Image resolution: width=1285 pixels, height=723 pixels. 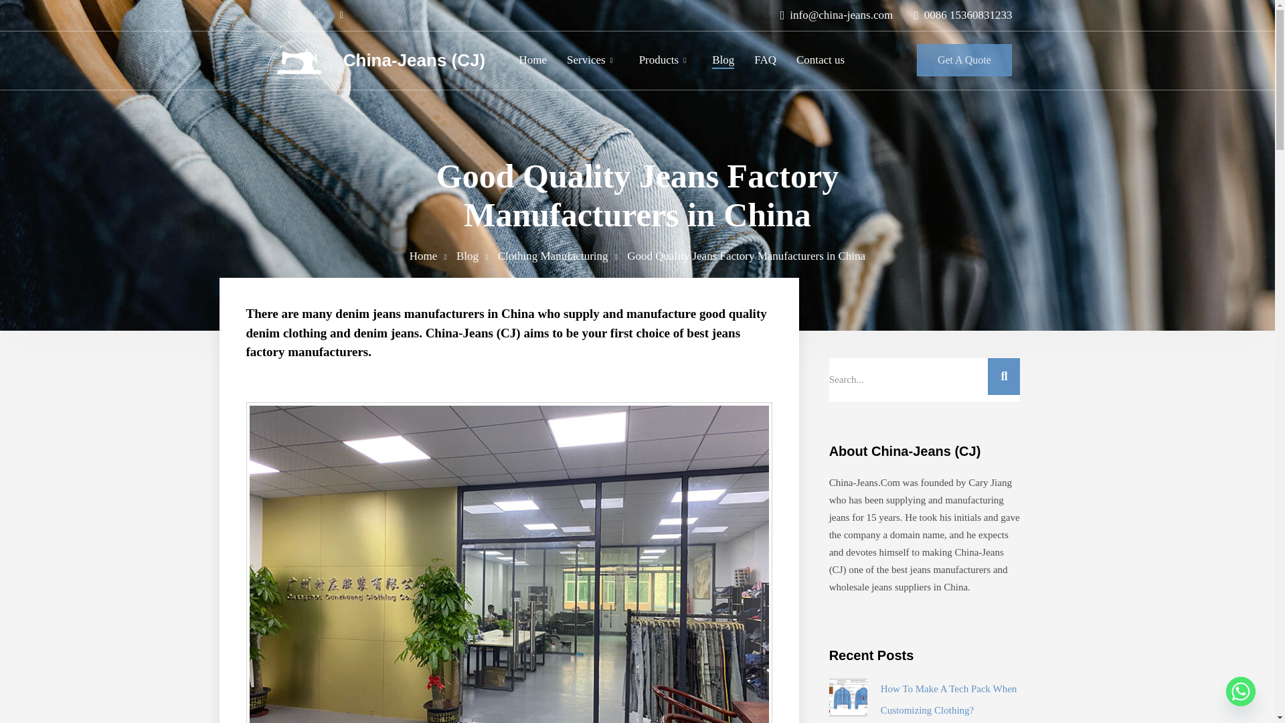 What do you see at coordinates (957, 15) in the screenshot?
I see `0086 15360831233` at bounding box center [957, 15].